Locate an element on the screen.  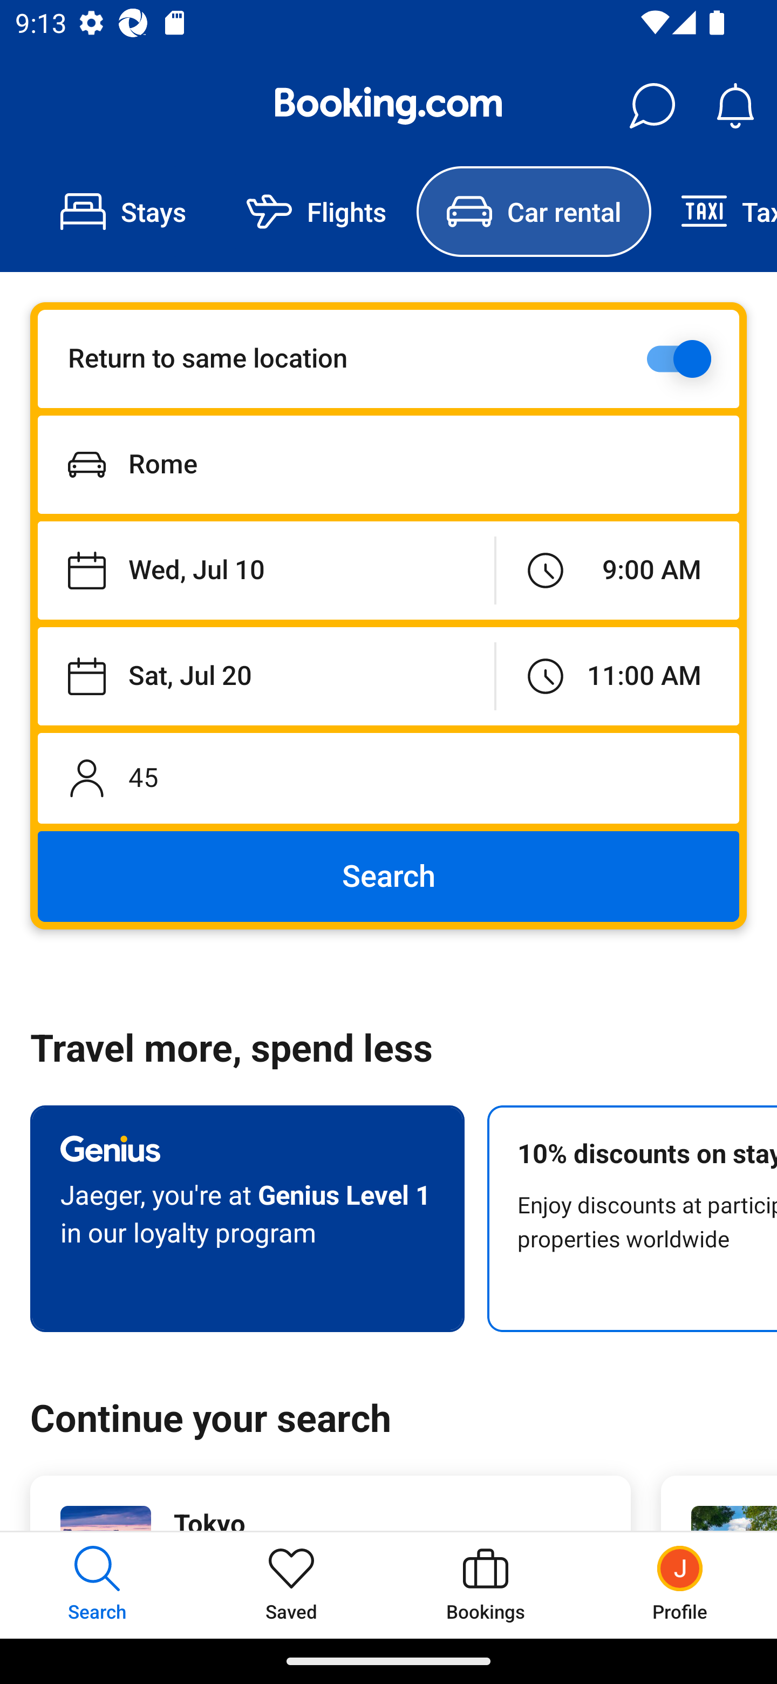
Messages is located at coordinates (652, 106).